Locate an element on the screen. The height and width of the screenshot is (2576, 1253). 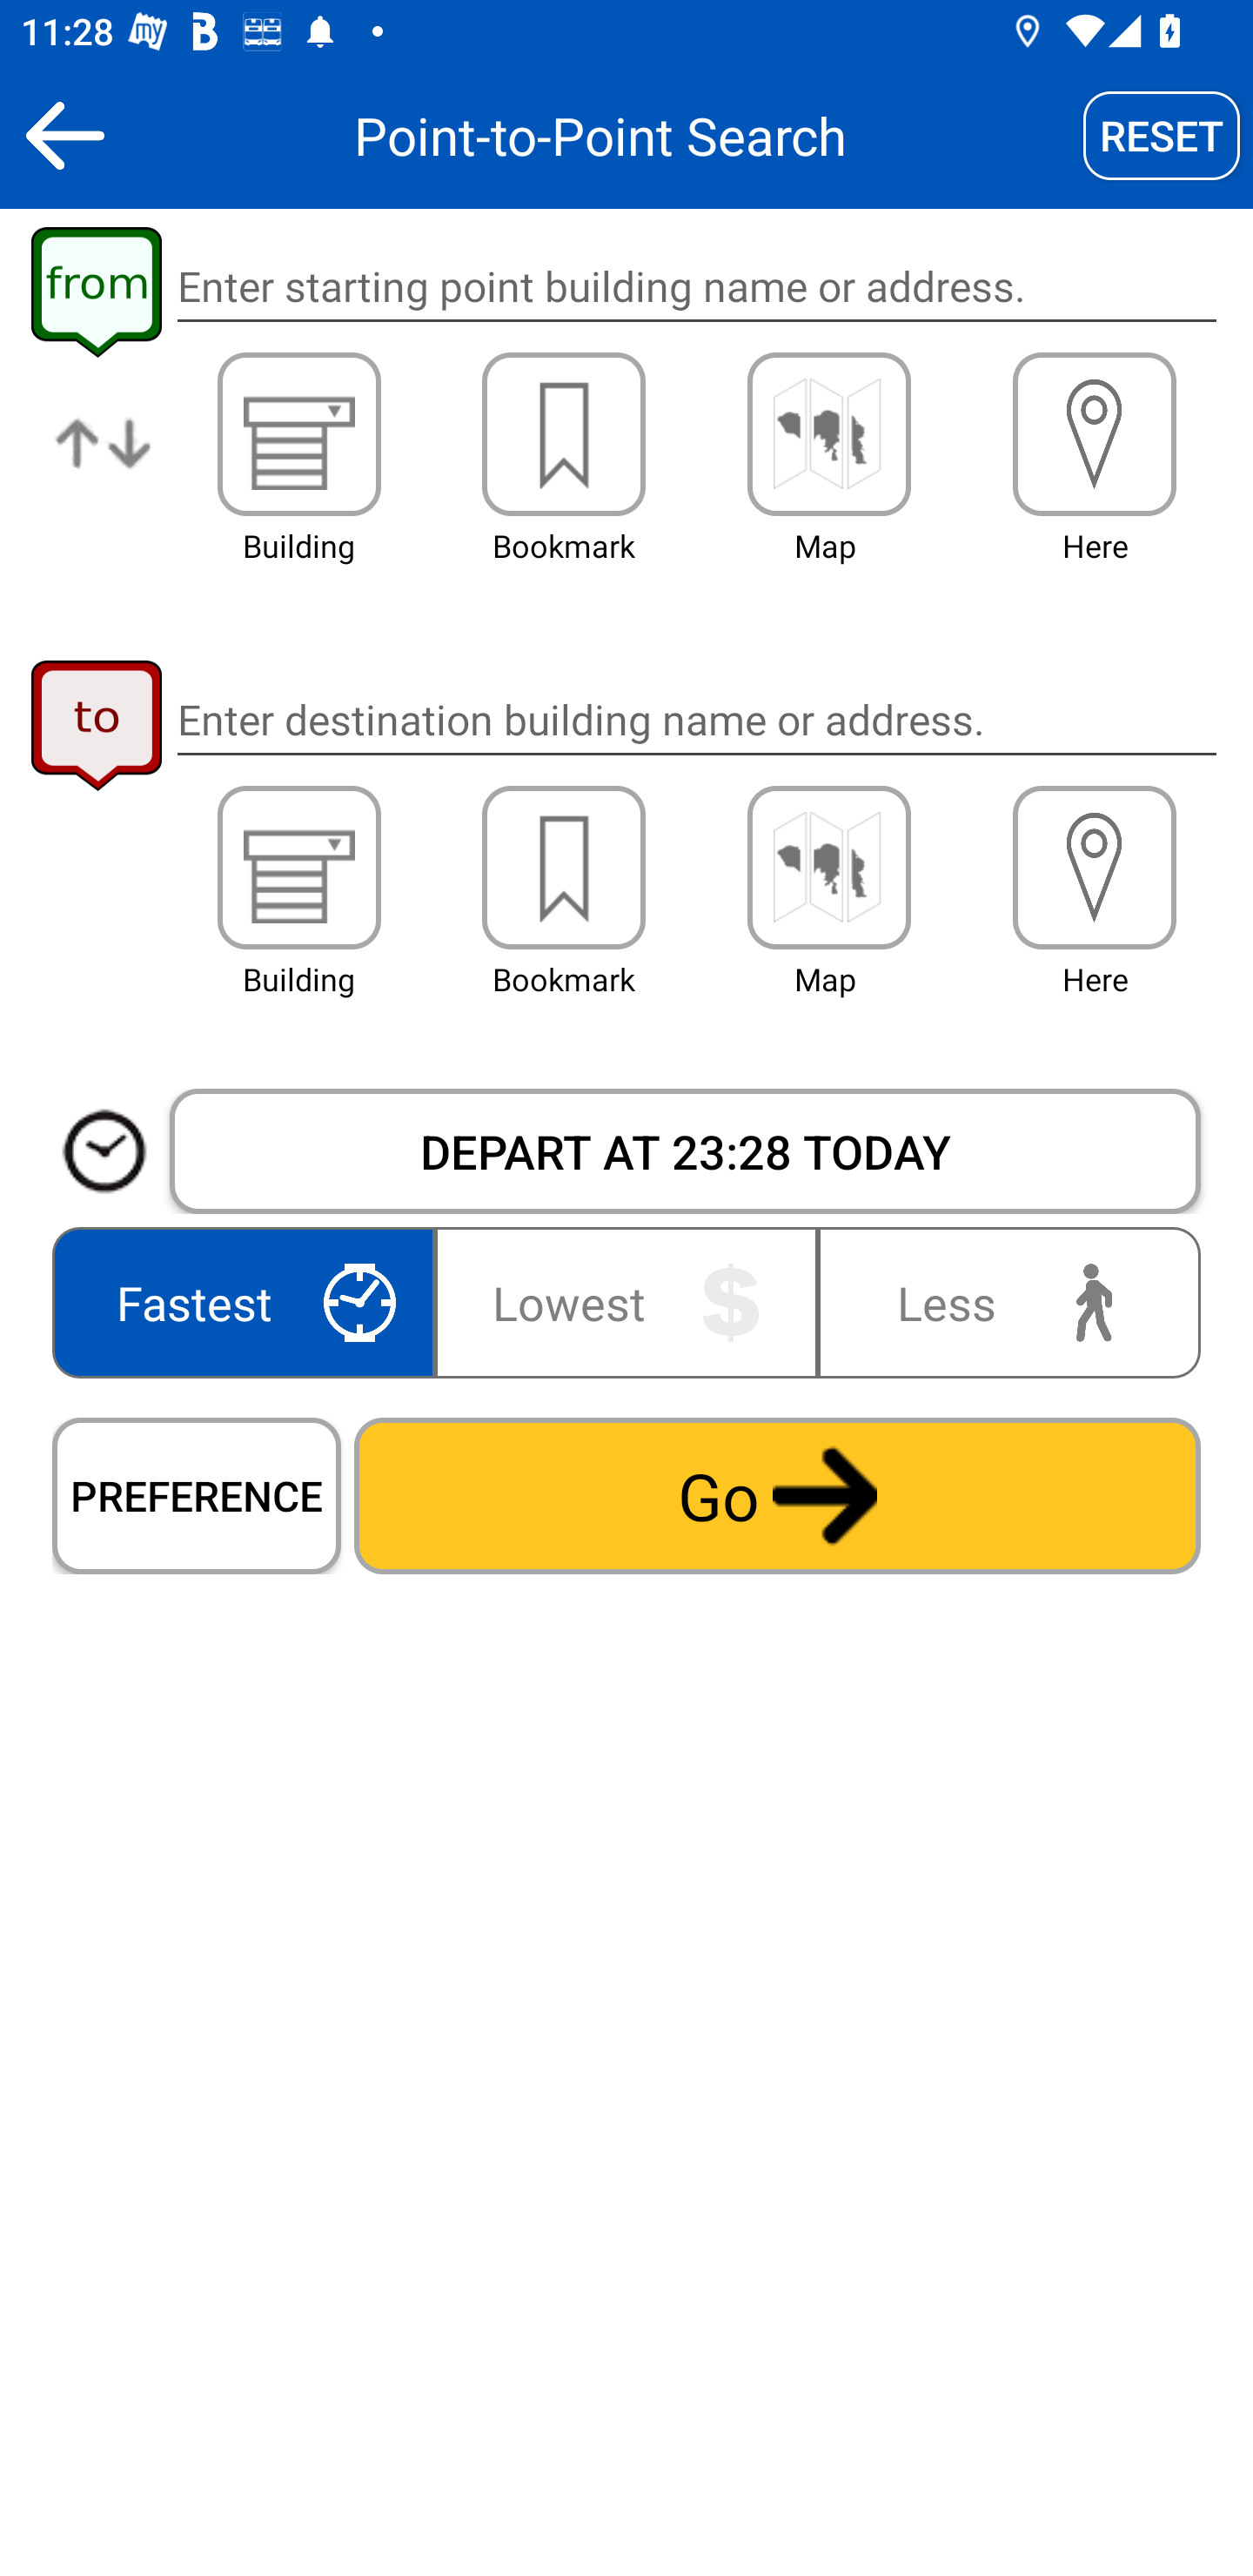
Back is located at coordinates (64, 135).